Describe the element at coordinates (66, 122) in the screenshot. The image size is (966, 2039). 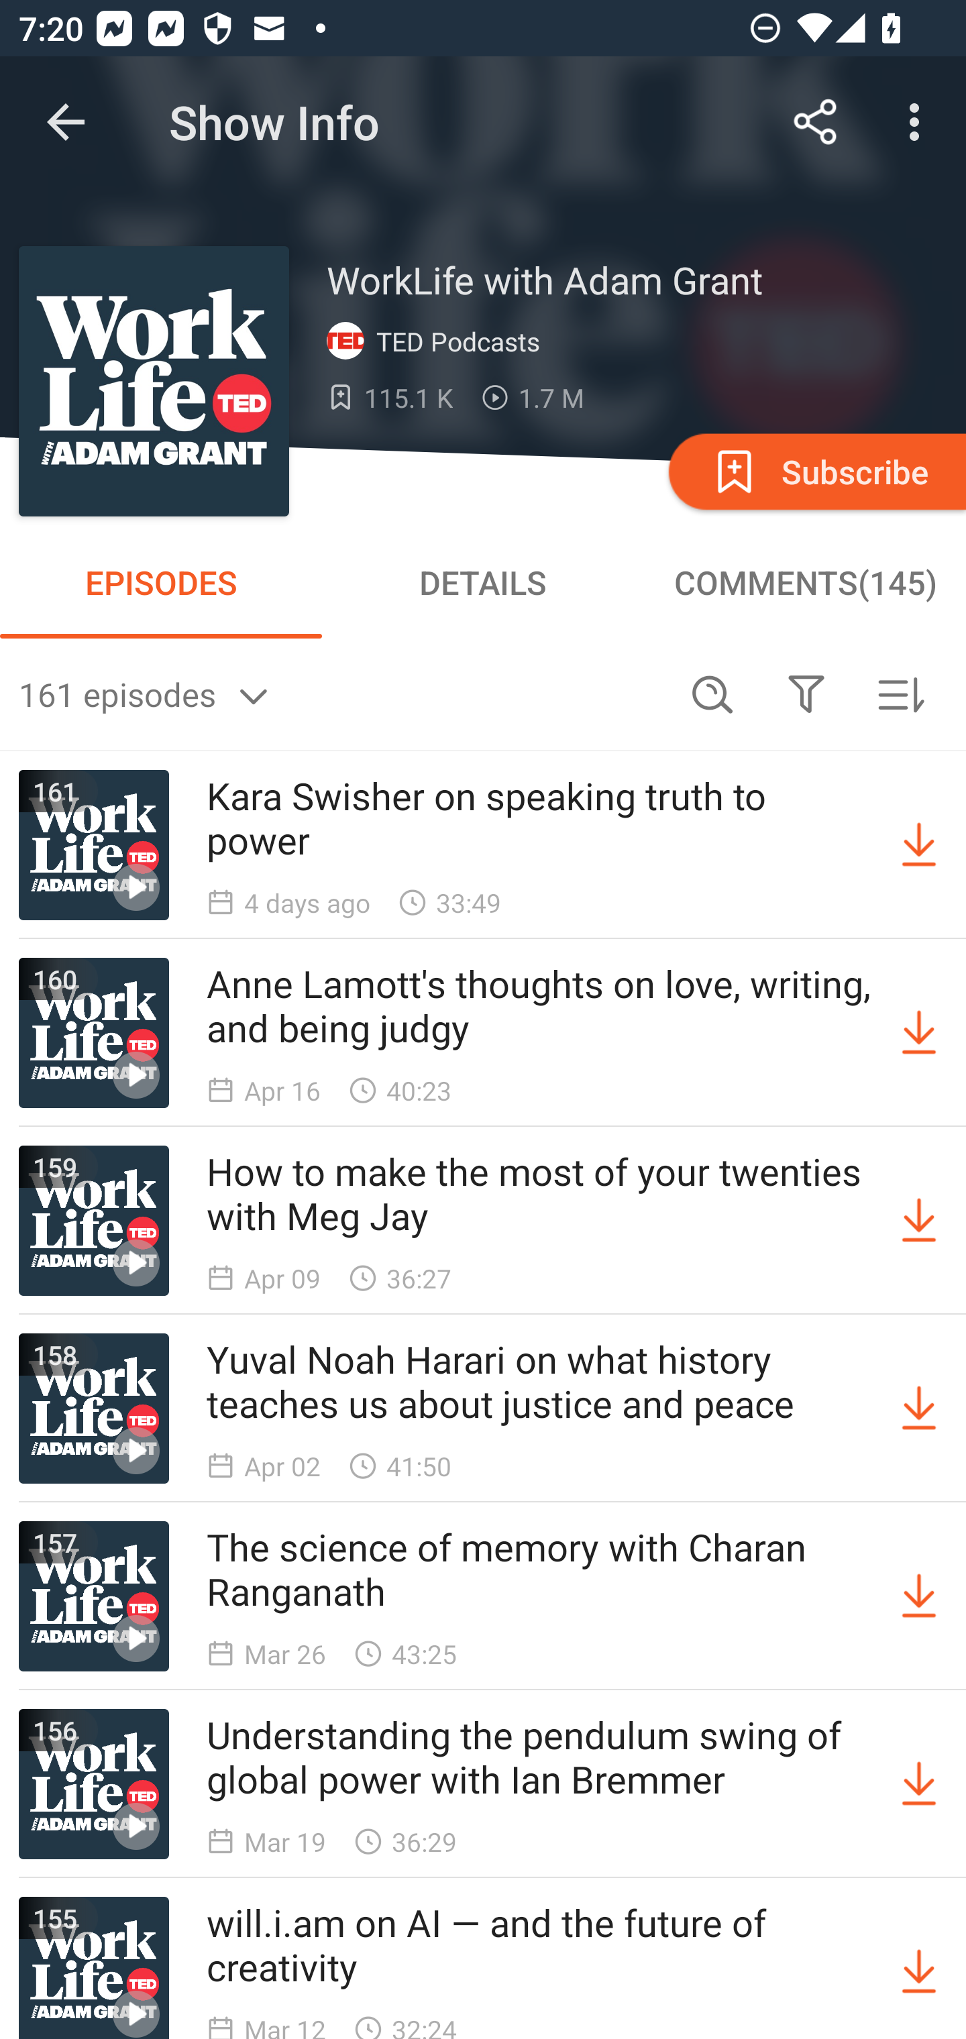
I see `Navigate up` at that location.